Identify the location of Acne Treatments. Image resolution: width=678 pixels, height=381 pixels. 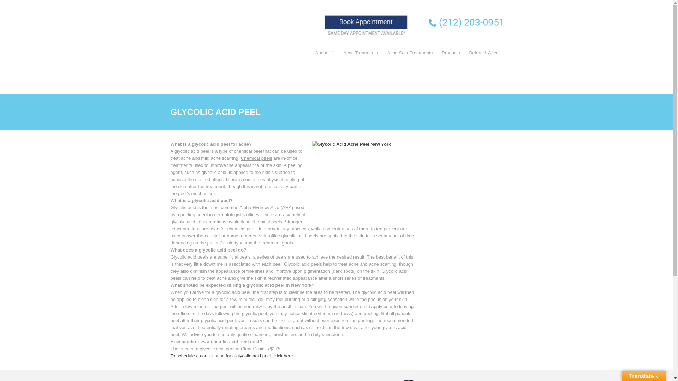
(360, 53).